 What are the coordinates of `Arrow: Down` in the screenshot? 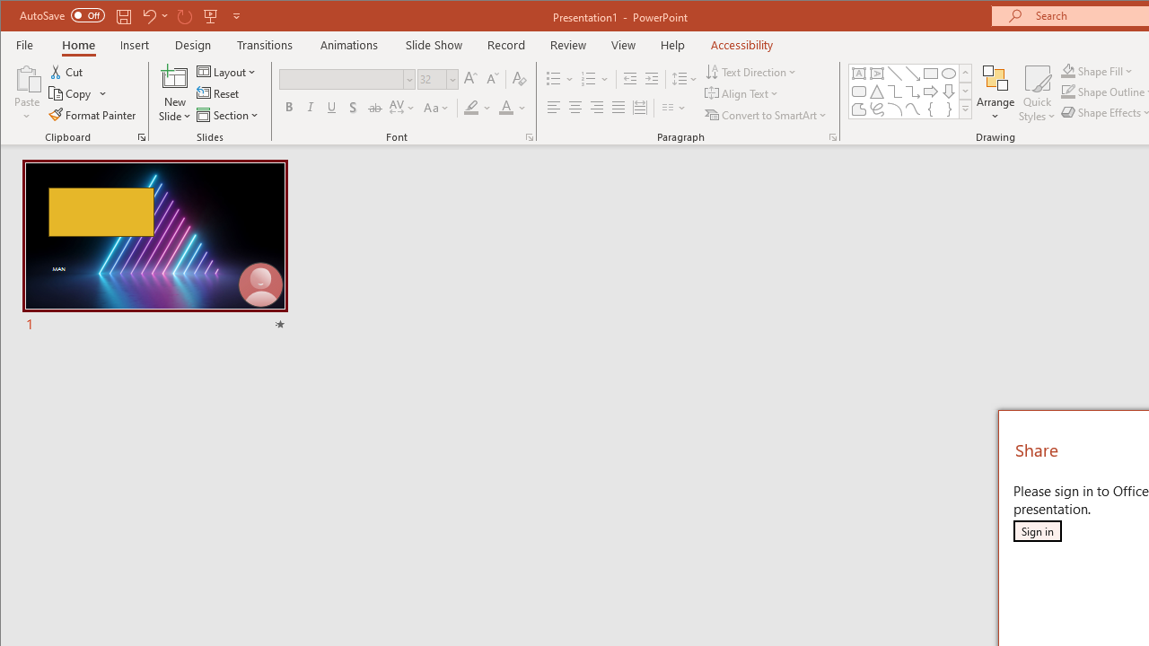 It's located at (949, 92).